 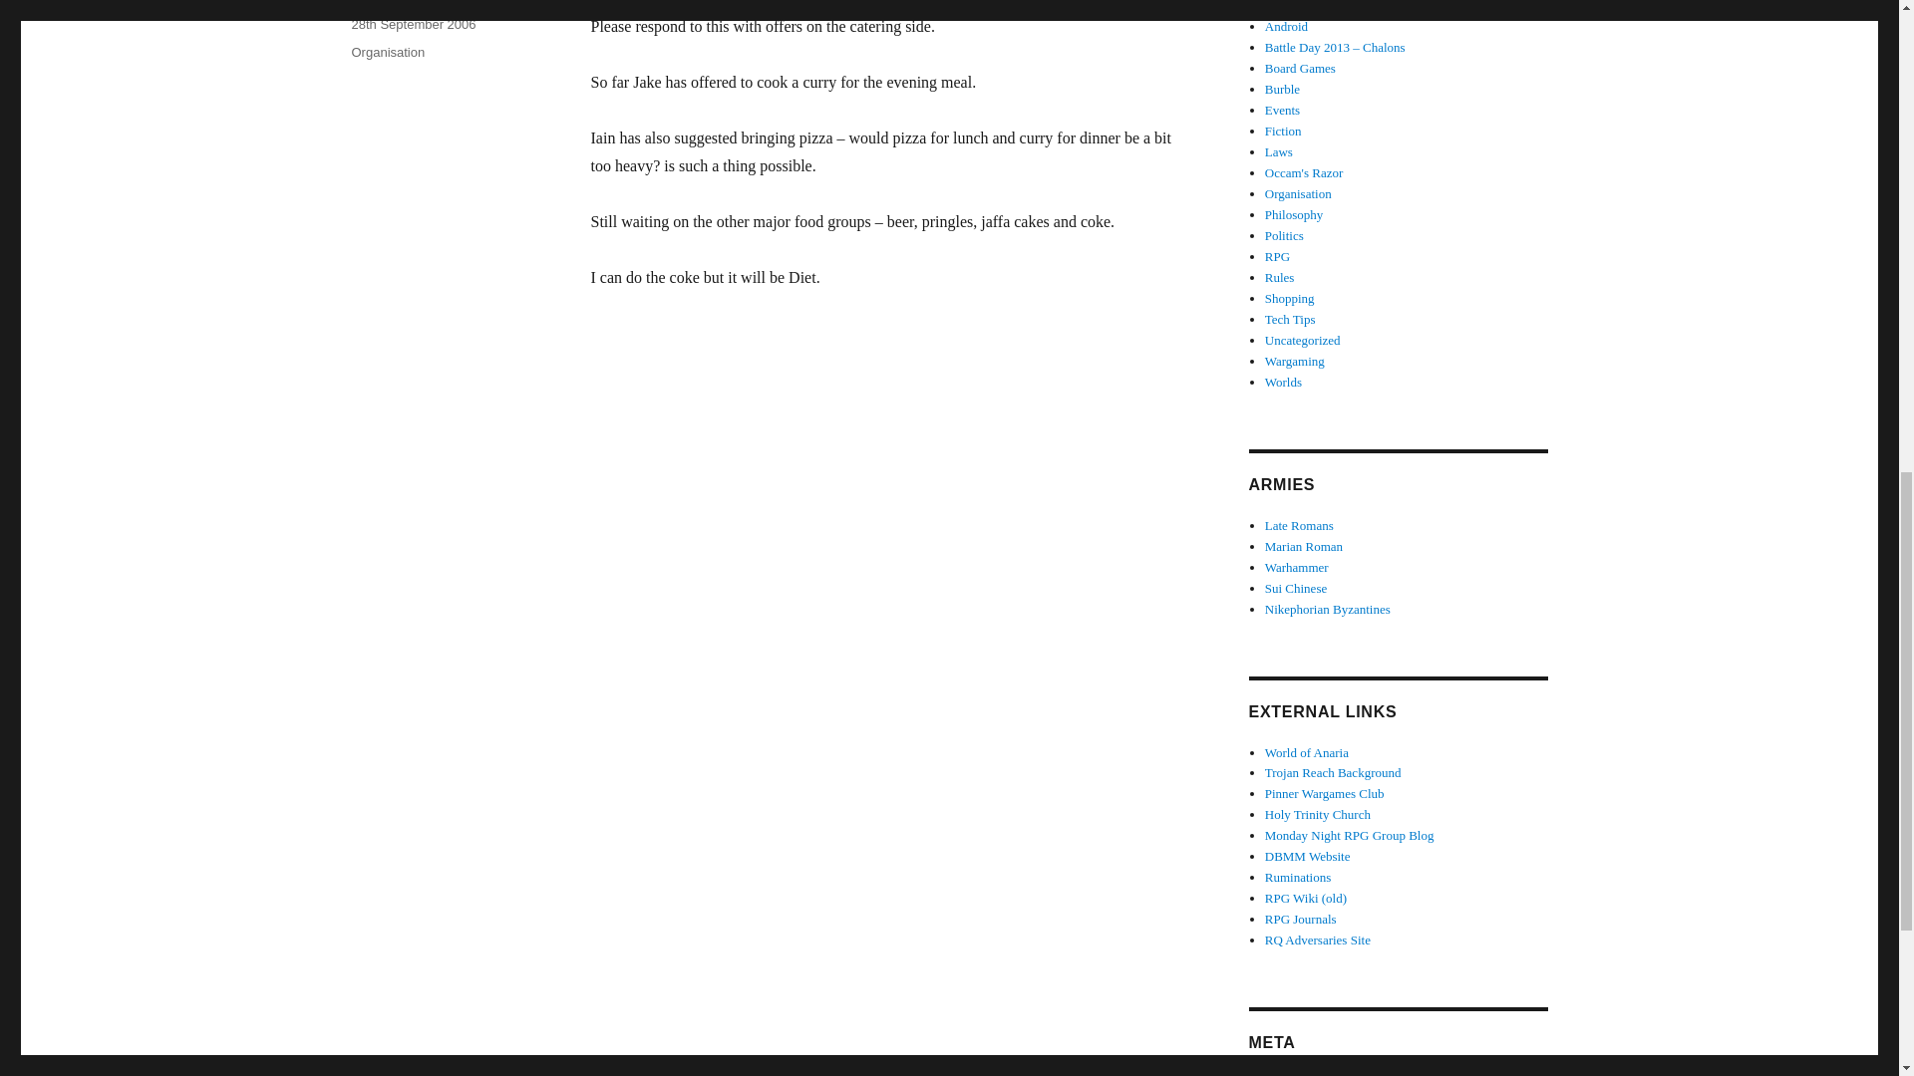 What do you see at coordinates (1296, 566) in the screenshot?
I see `Warhammer` at bounding box center [1296, 566].